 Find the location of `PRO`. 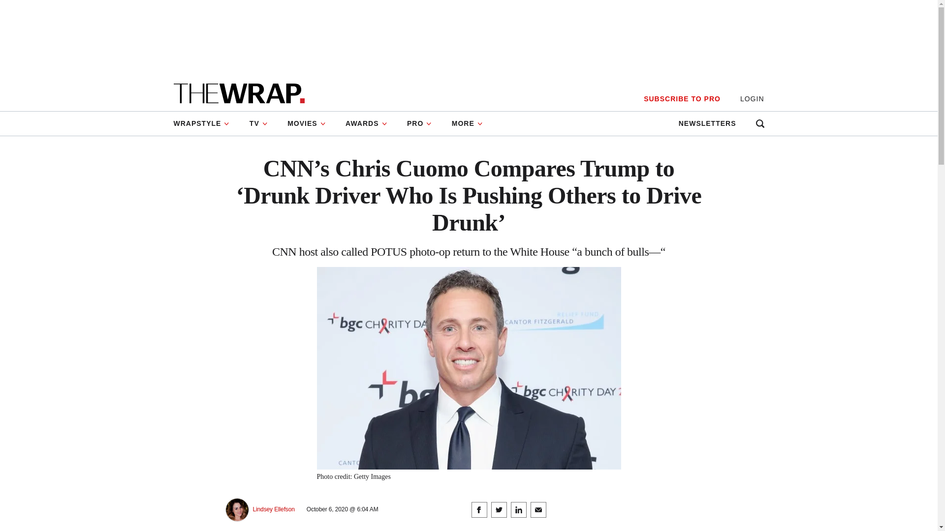

PRO is located at coordinates (419, 123).